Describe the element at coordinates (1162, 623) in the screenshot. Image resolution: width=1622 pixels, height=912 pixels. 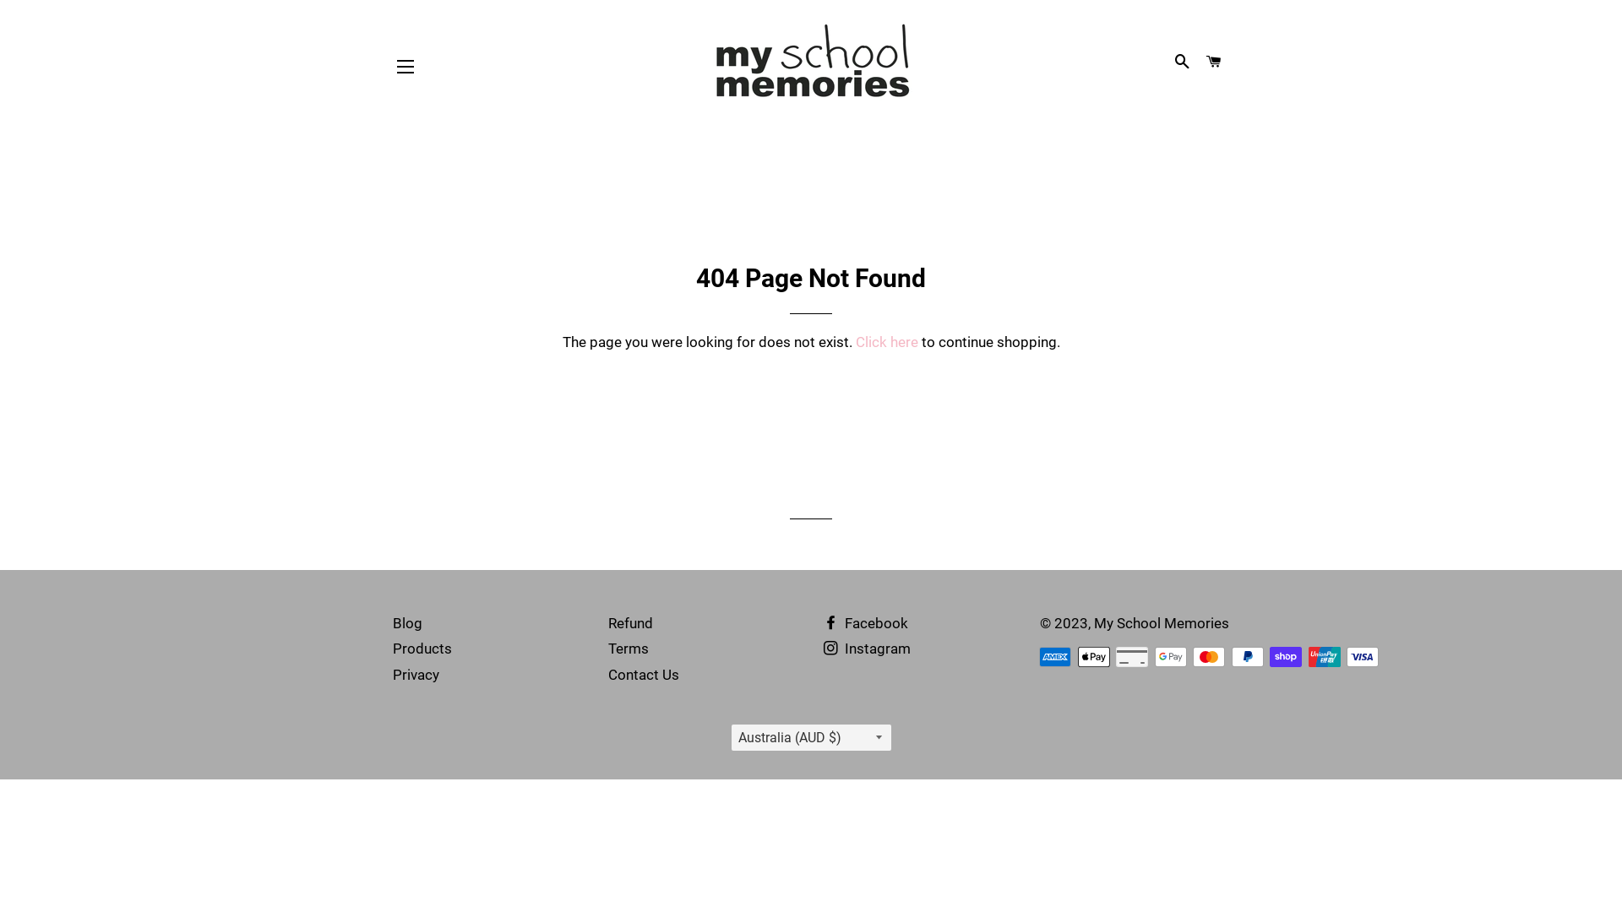
I see `My School Memories` at that location.